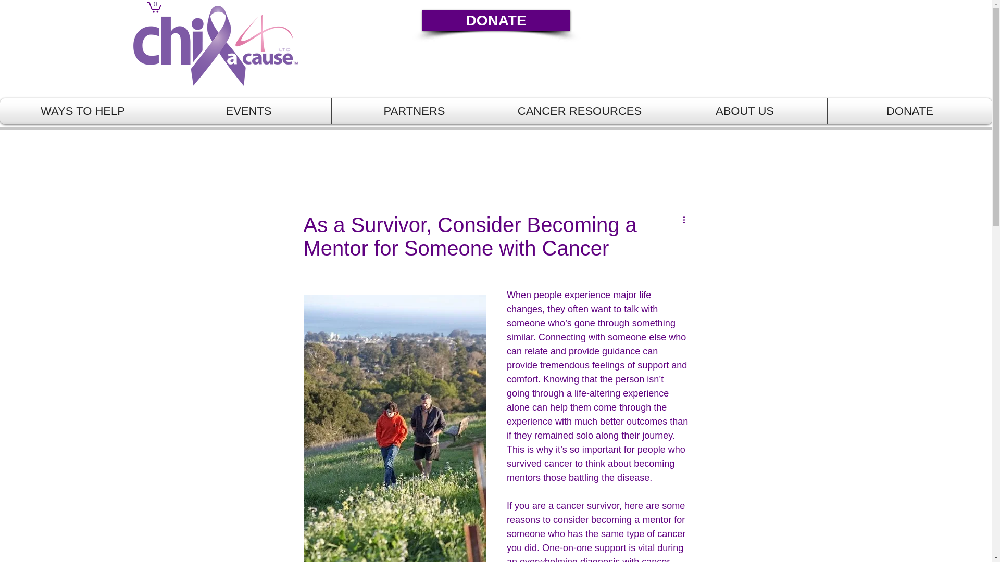 The width and height of the screenshot is (1000, 562). Describe the element at coordinates (248, 111) in the screenshot. I see `EVENTS` at that location.